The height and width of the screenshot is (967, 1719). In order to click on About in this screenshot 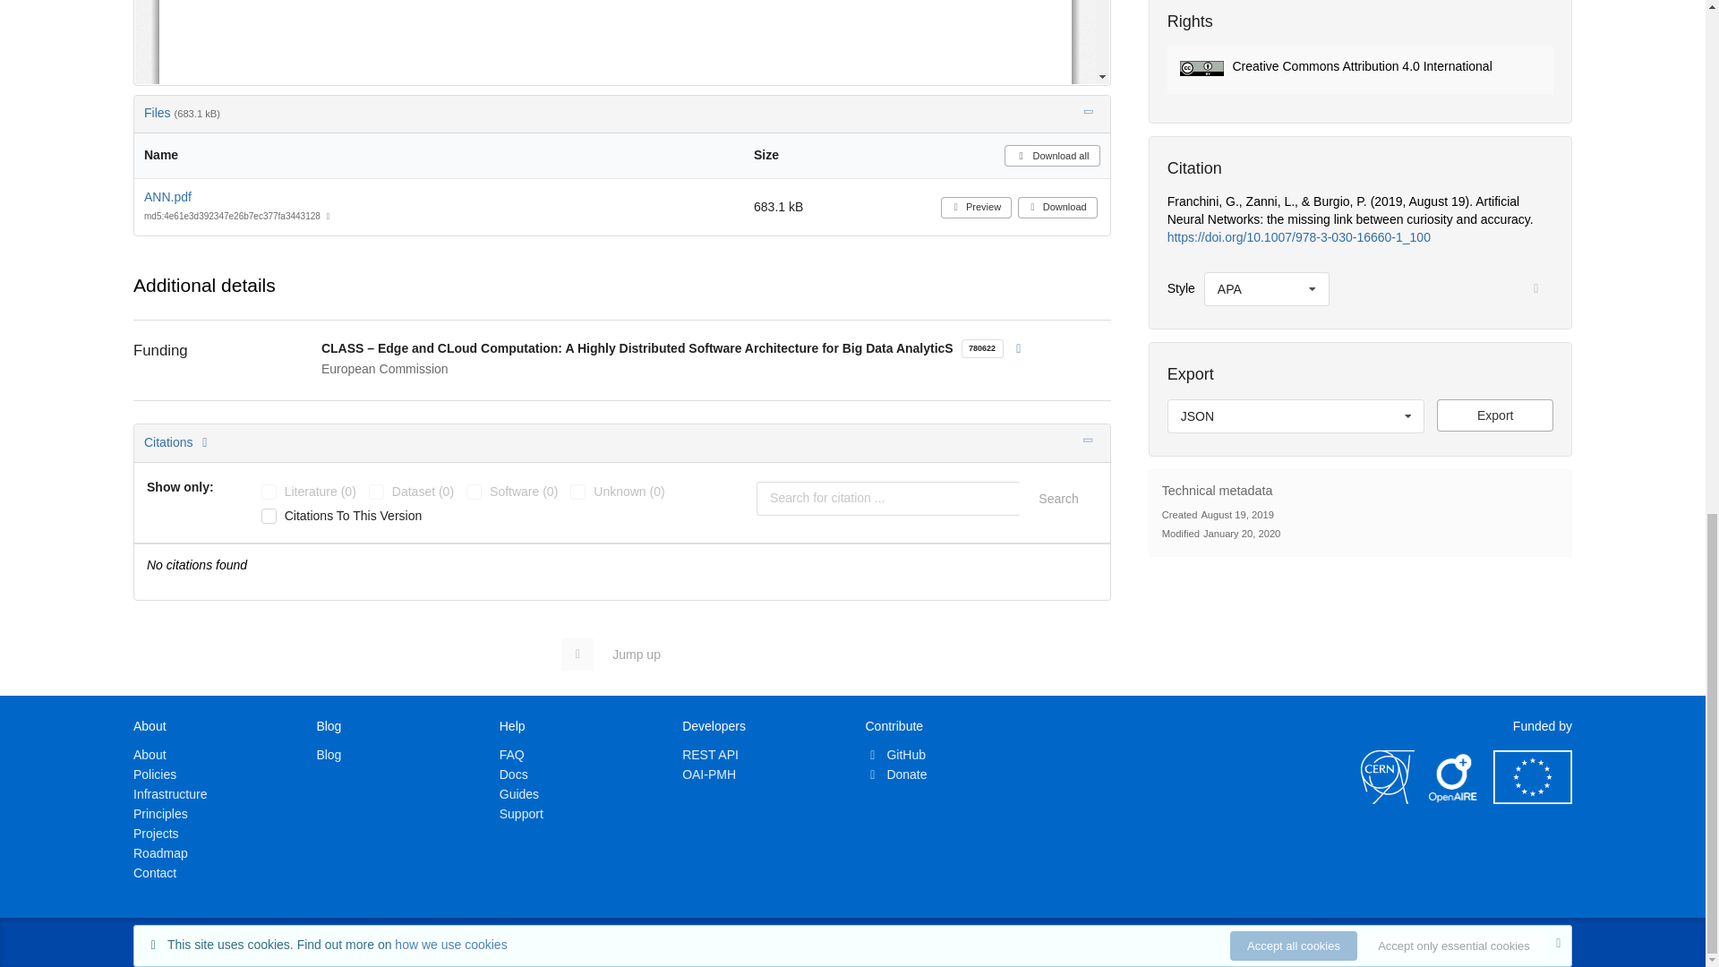, I will do `click(150, 754)`.